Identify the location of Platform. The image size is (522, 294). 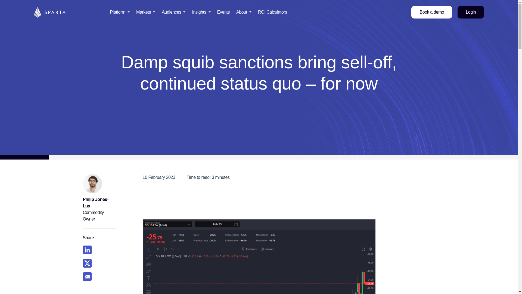
(120, 12).